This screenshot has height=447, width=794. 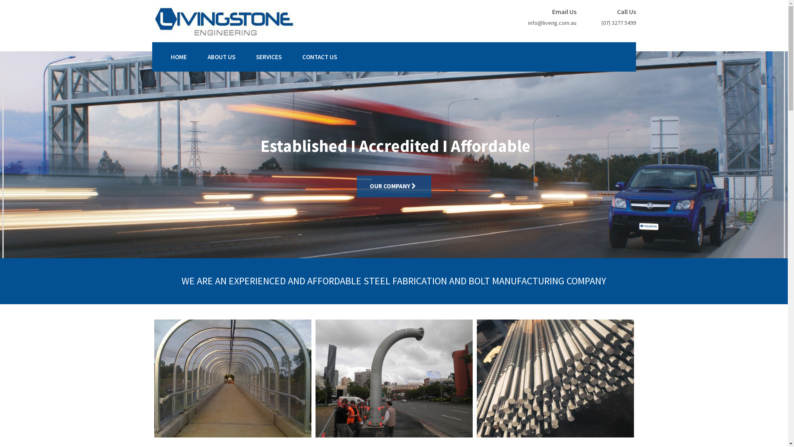 What do you see at coordinates (319, 57) in the screenshot?
I see `CONTACT US` at bounding box center [319, 57].